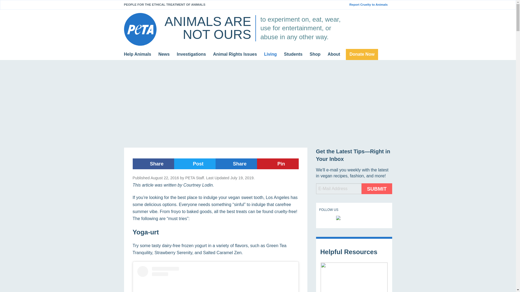  I want to click on Submit, so click(376, 189).